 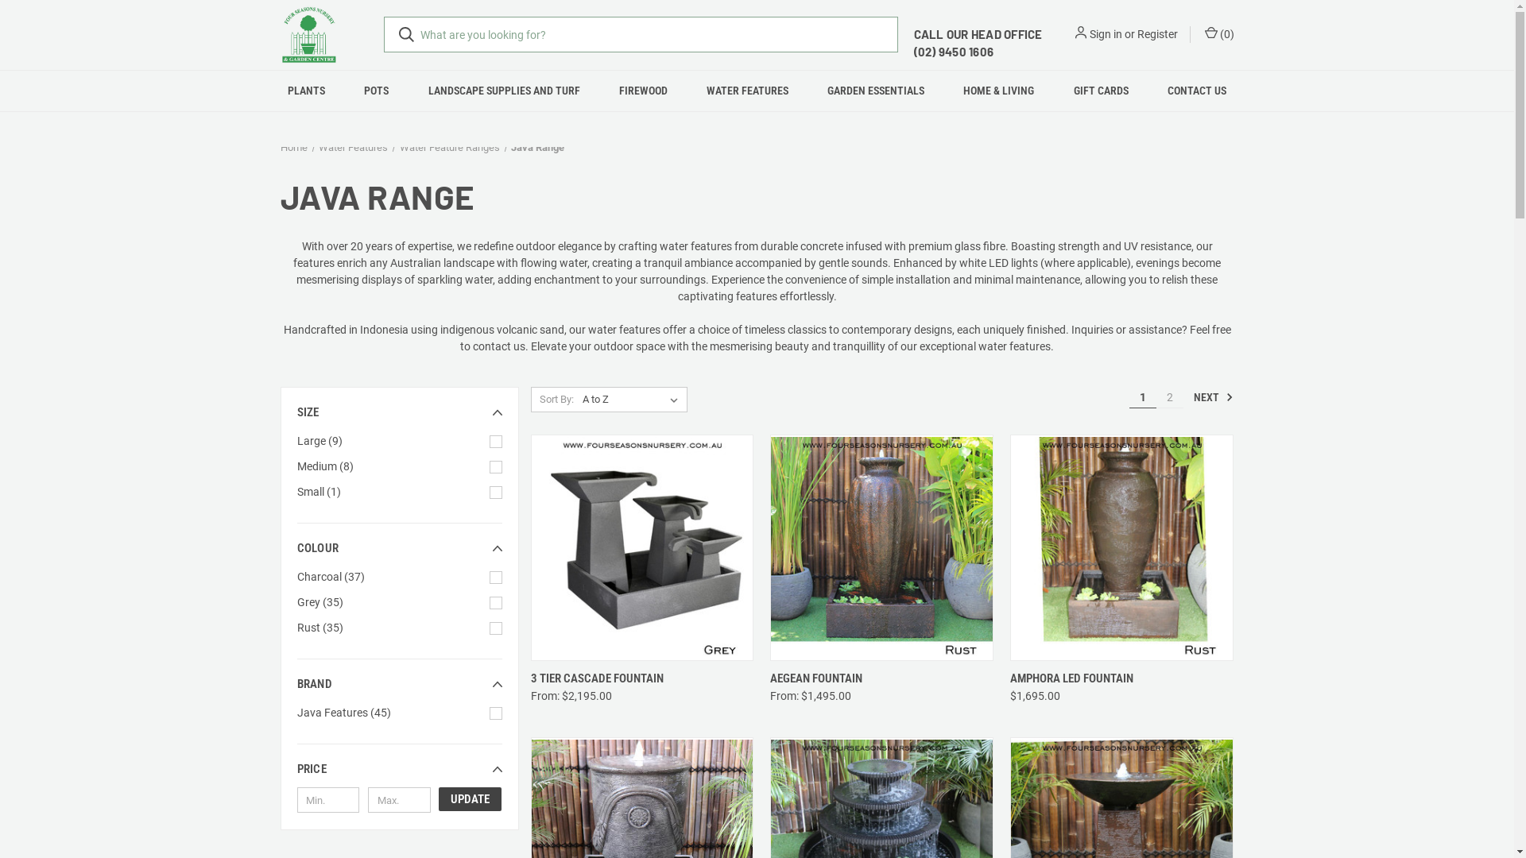 What do you see at coordinates (1218, 35) in the screenshot?
I see `(0)` at bounding box center [1218, 35].